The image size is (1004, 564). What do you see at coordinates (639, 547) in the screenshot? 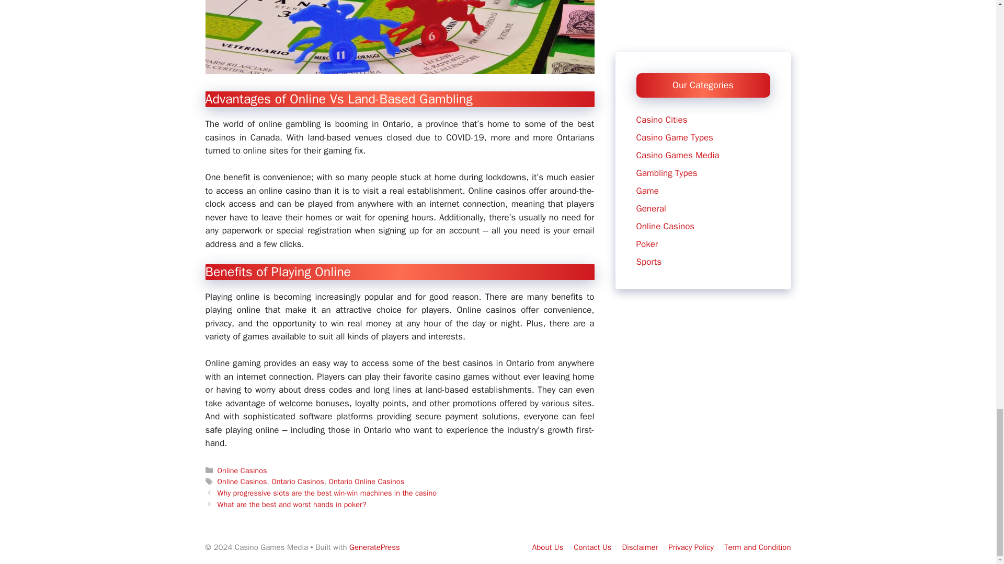
I see `Disclaimer` at bounding box center [639, 547].